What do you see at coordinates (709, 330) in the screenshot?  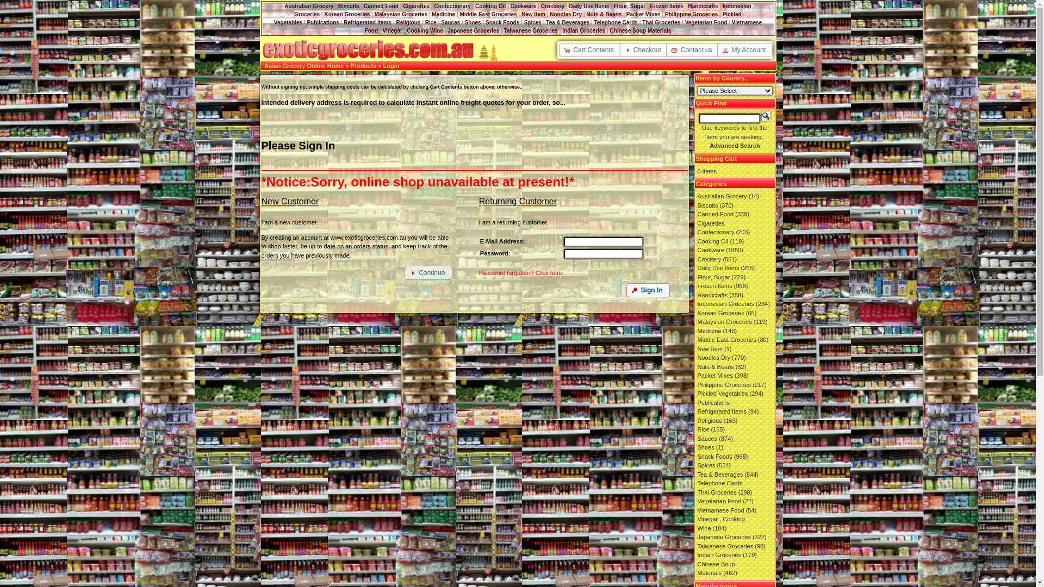 I see `Medicine` at bounding box center [709, 330].